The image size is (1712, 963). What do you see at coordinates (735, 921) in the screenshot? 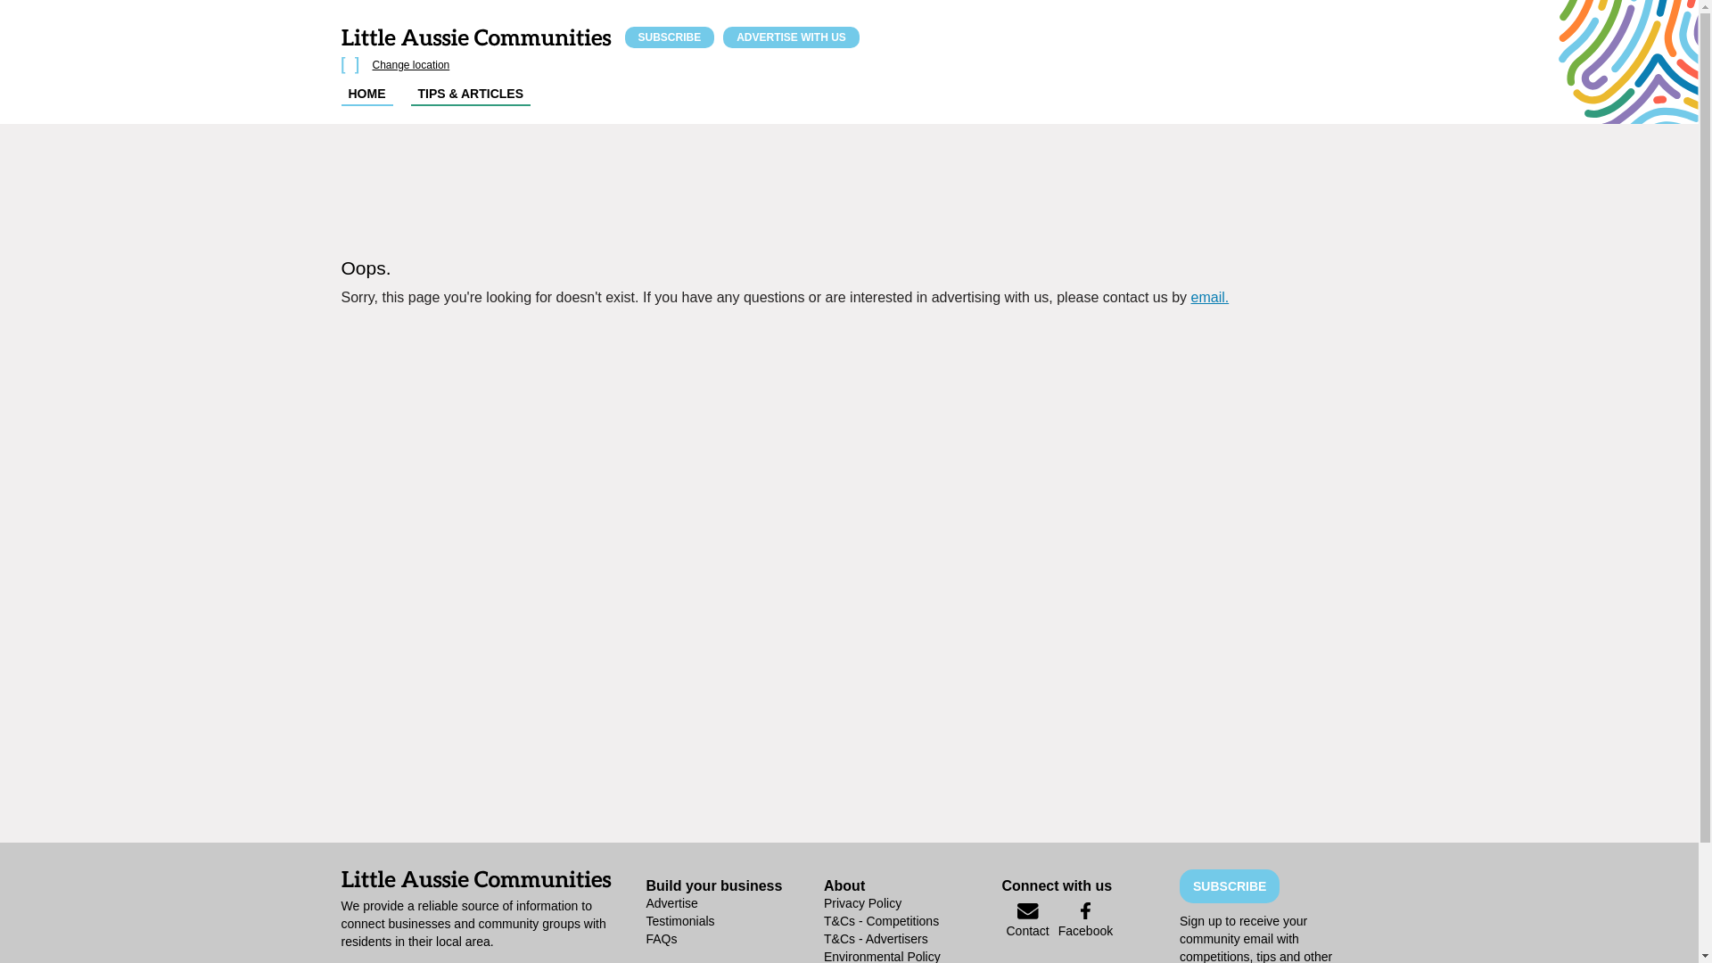
I see `Testimonials` at bounding box center [735, 921].